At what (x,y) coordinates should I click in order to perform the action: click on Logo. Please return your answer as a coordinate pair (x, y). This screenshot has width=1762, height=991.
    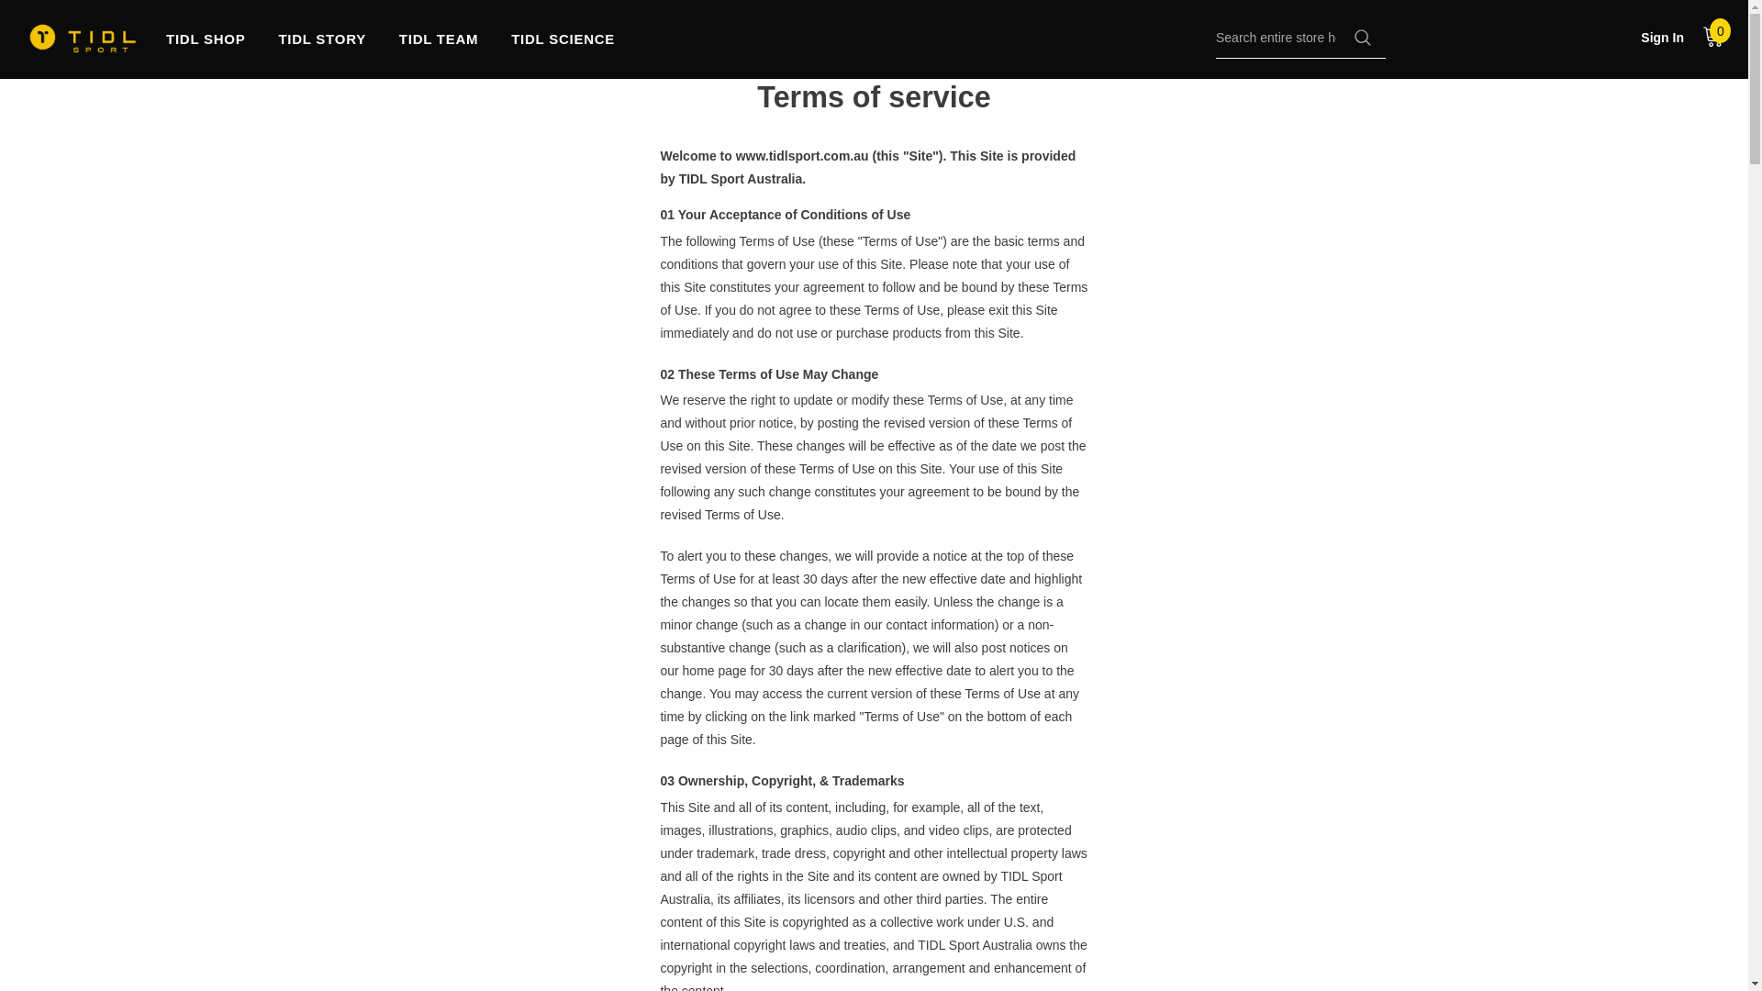
    Looking at the image, I should click on (83, 39).